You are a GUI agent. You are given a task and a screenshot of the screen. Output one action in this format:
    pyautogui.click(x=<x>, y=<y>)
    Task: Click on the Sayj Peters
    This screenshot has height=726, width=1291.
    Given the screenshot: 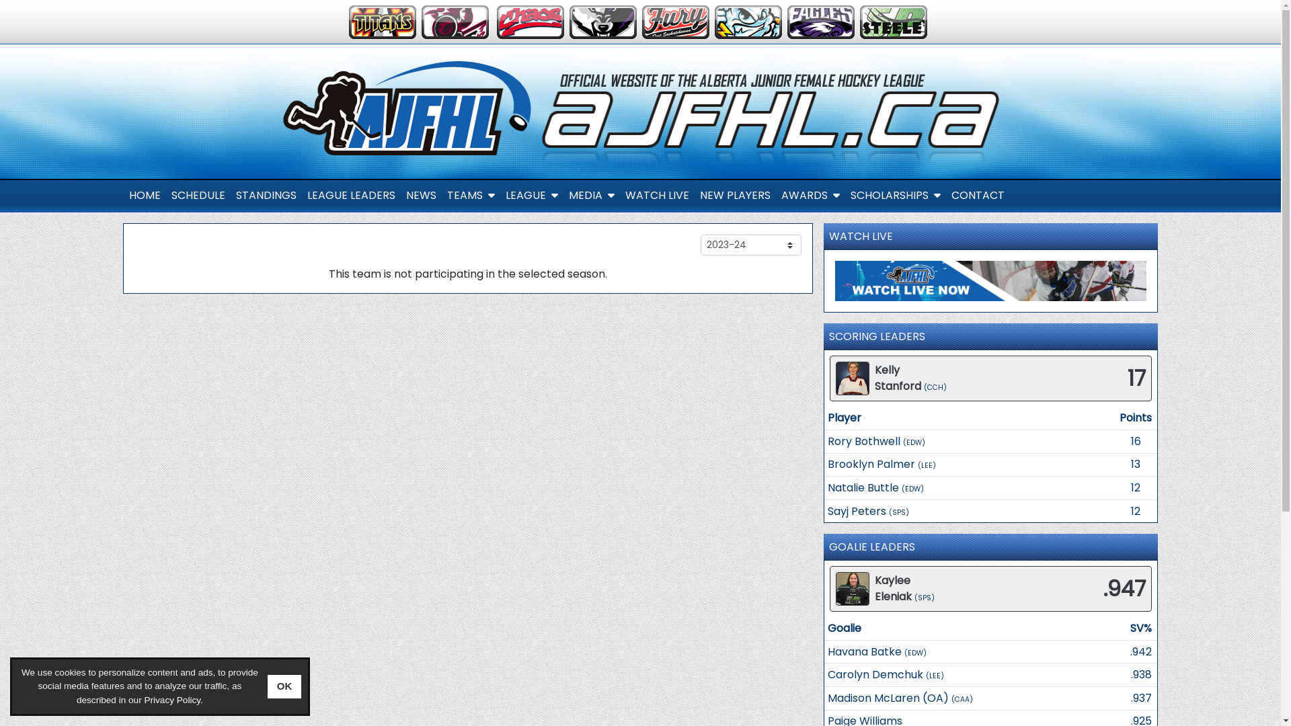 What is the action you would take?
    pyautogui.click(x=857, y=510)
    